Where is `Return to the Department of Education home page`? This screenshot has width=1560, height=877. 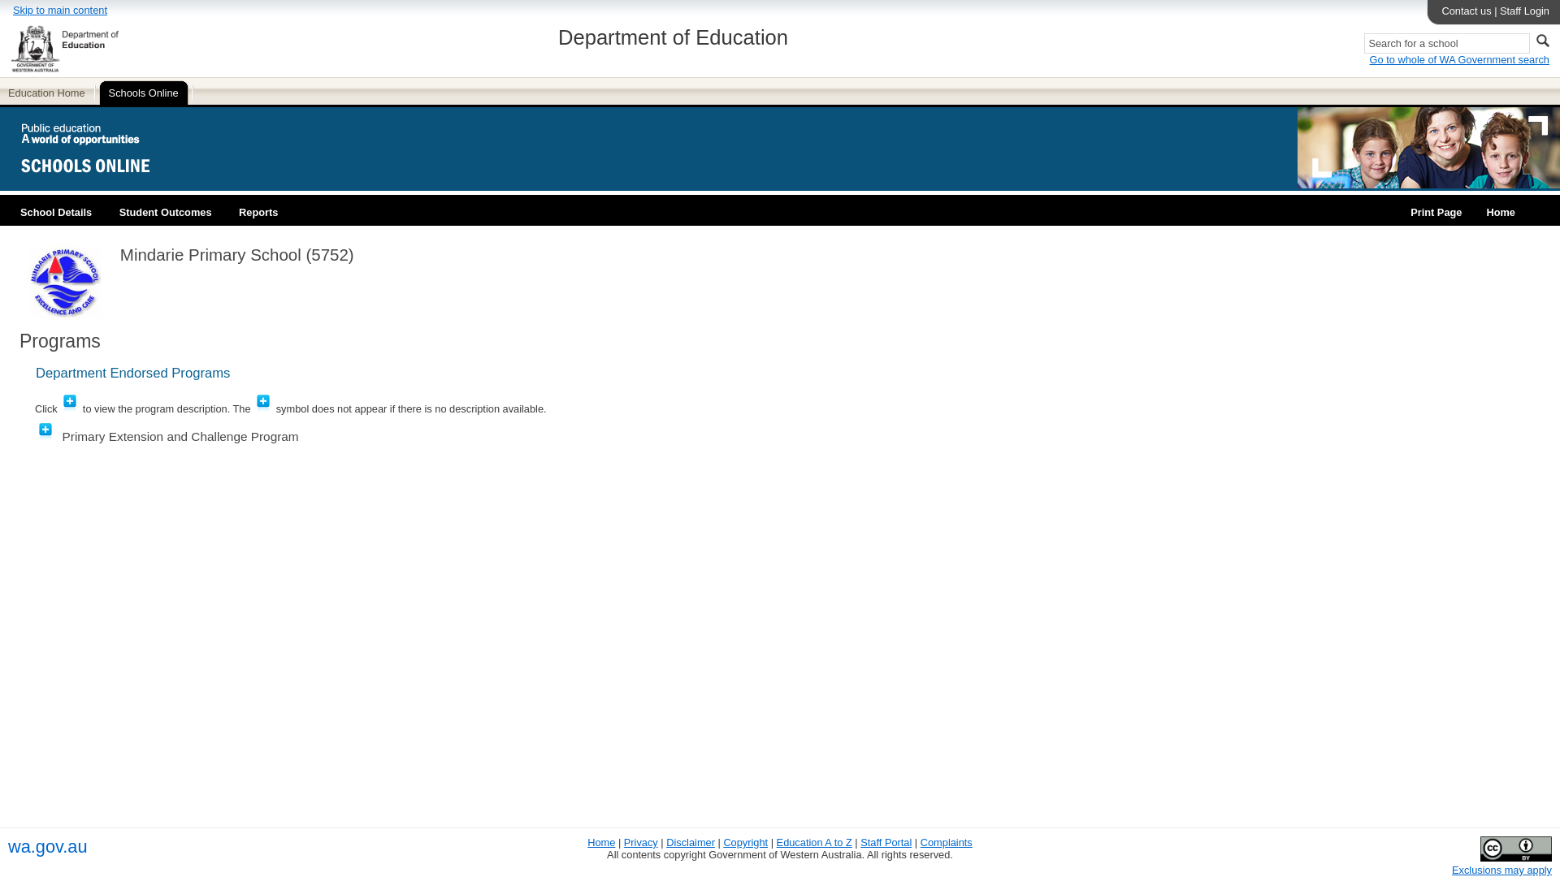 Return to the Department of Education home page is located at coordinates (49, 91).